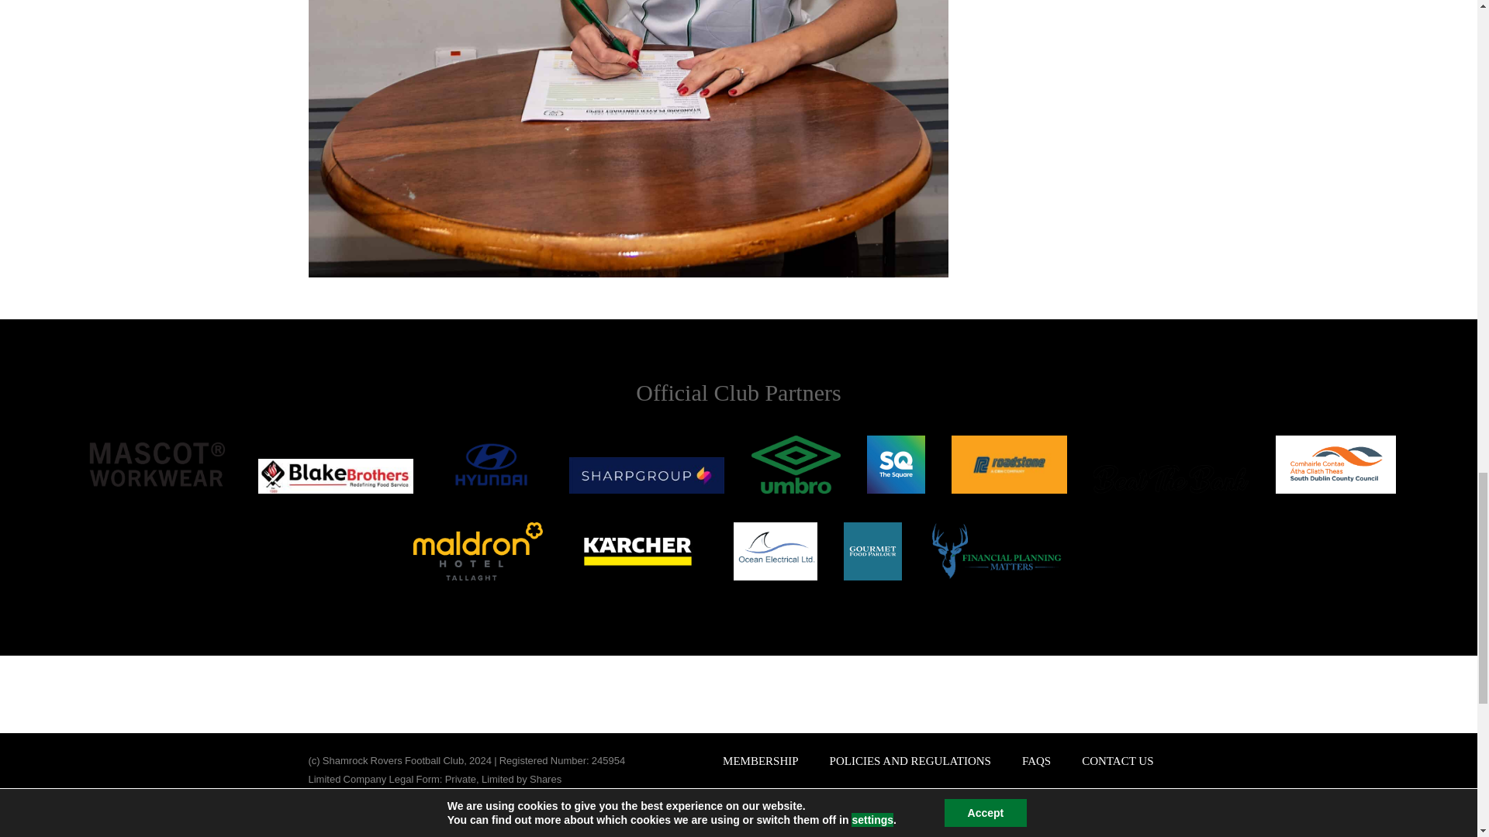 The width and height of the screenshot is (1489, 837). Describe the element at coordinates (1171, 479) in the screenshot. I see `Beat the Bank` at that location.